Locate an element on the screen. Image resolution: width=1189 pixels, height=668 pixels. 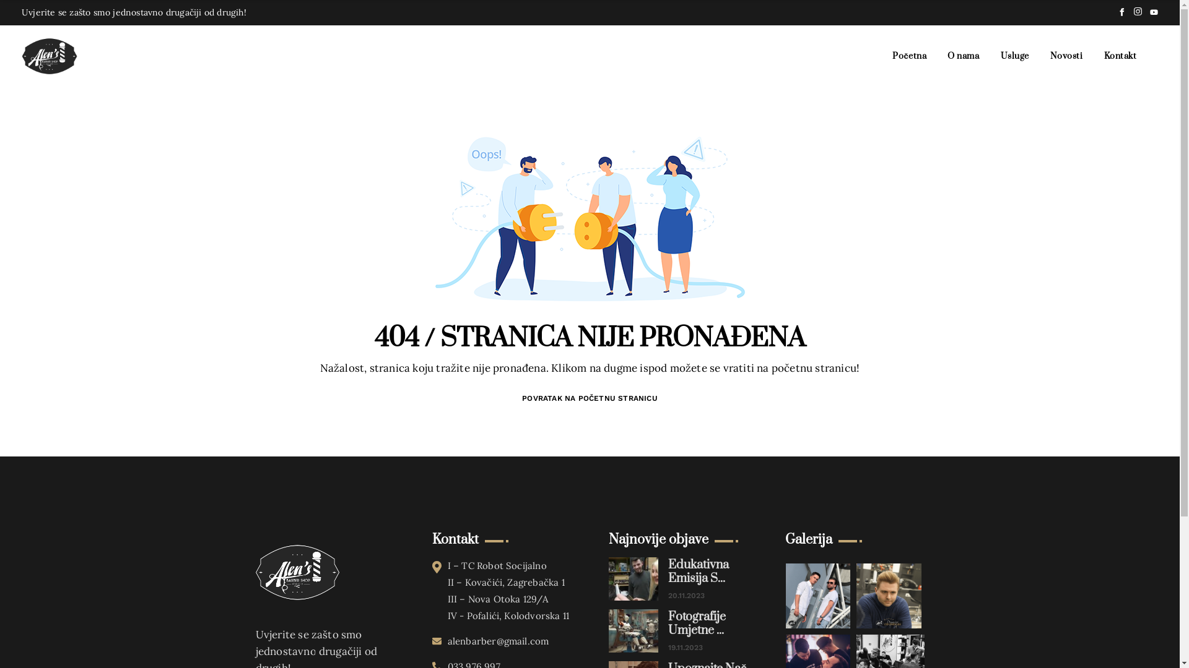
O nama is located at coordinates (964, 56).